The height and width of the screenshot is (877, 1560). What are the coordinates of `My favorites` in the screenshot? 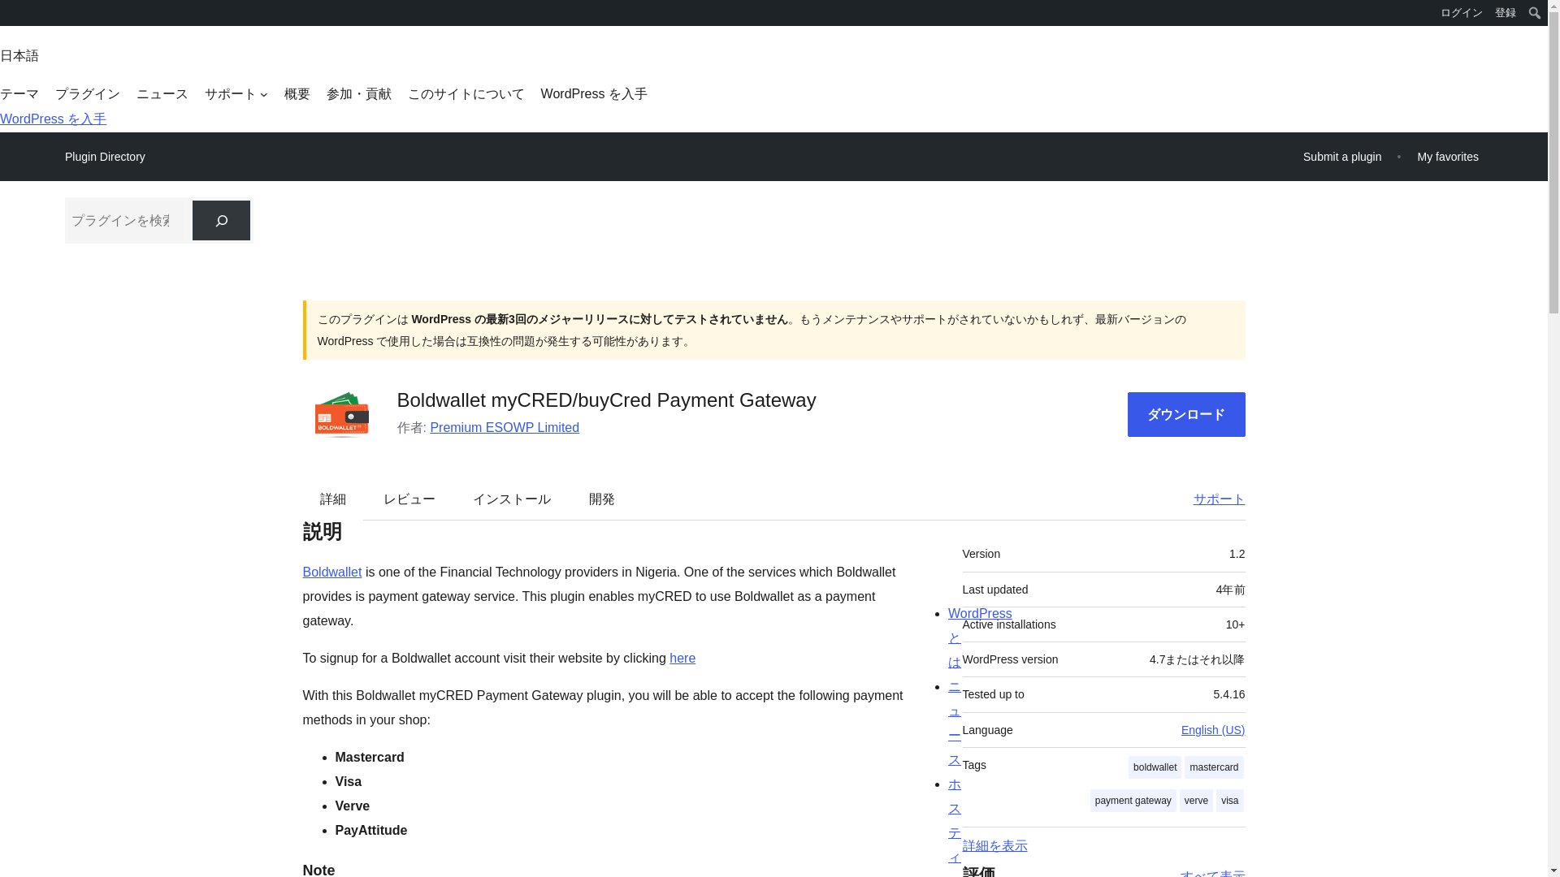 It's located at (1448, 156).